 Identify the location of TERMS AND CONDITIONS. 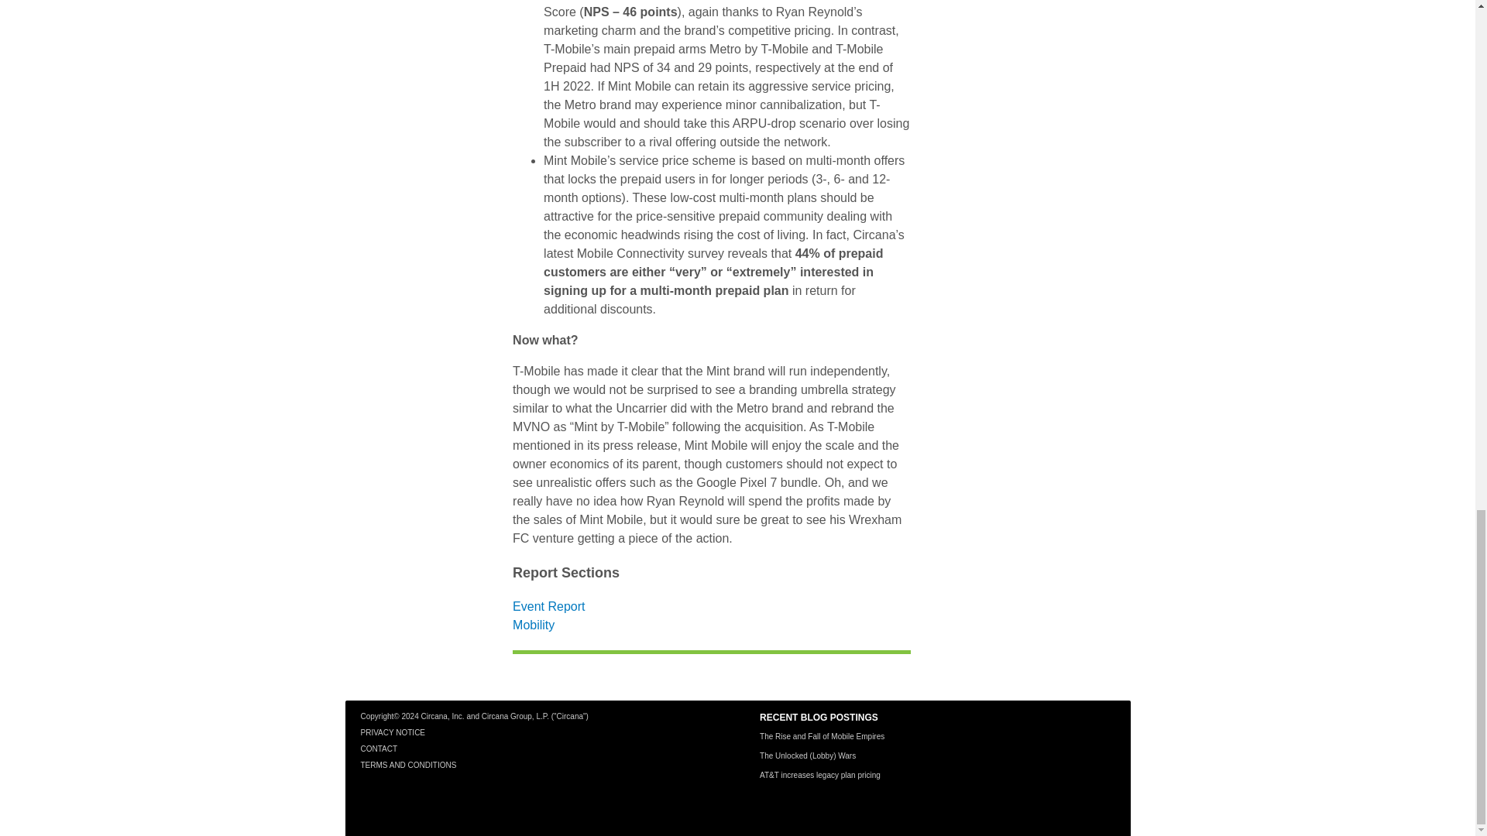
(409, 765).